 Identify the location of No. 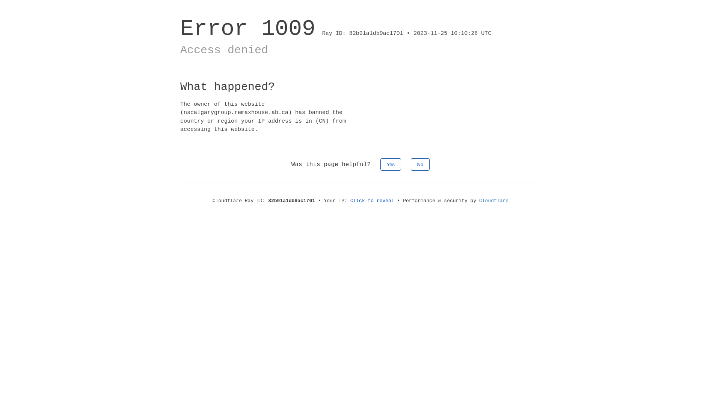
(421, 164).